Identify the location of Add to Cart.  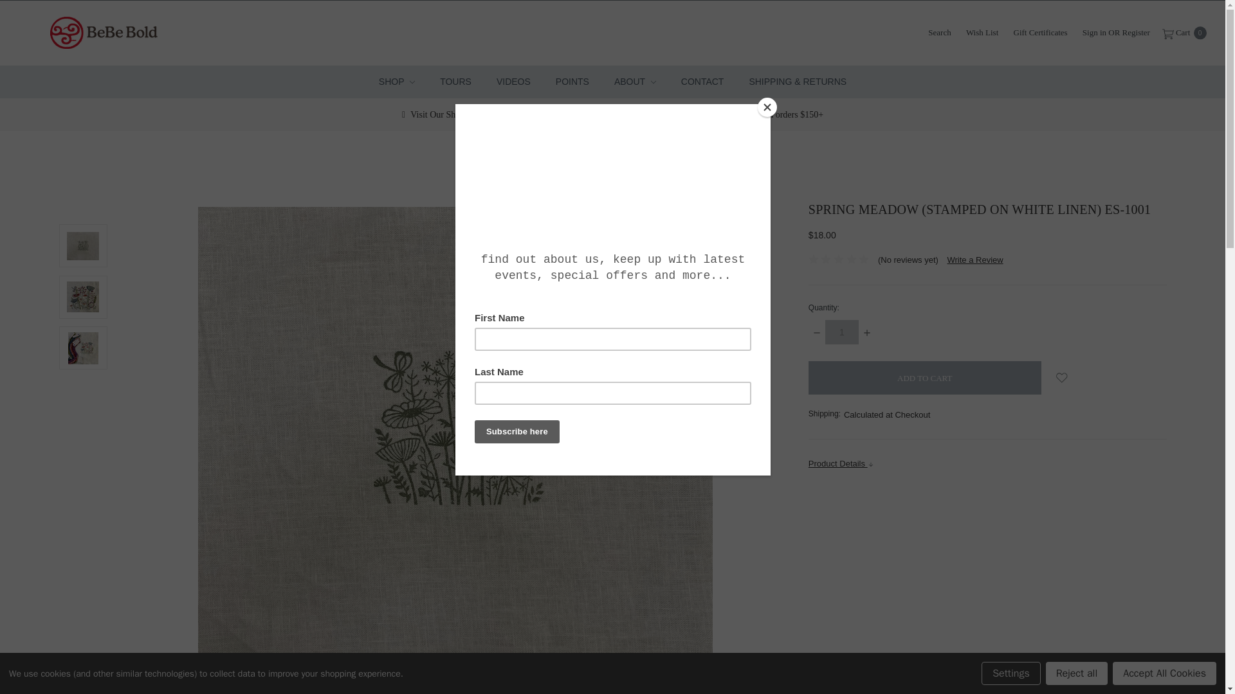
(925, 378).